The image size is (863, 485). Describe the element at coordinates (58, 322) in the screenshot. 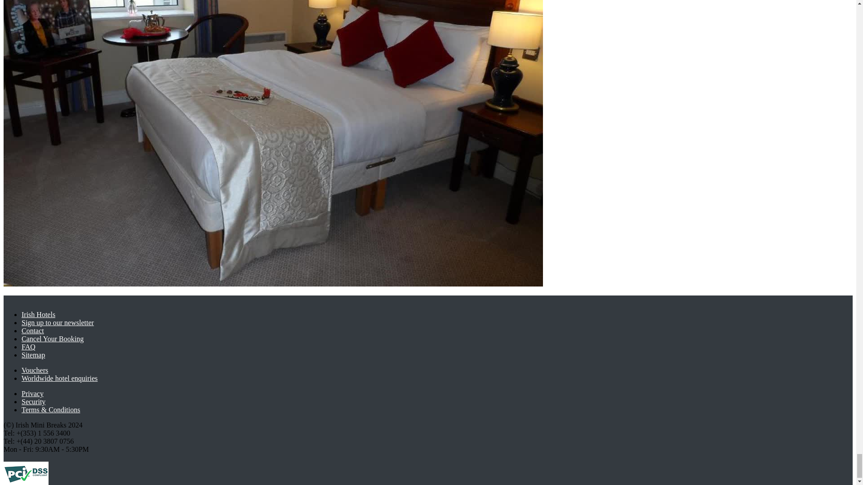

I see `Sign up to our newsletter` at that location.